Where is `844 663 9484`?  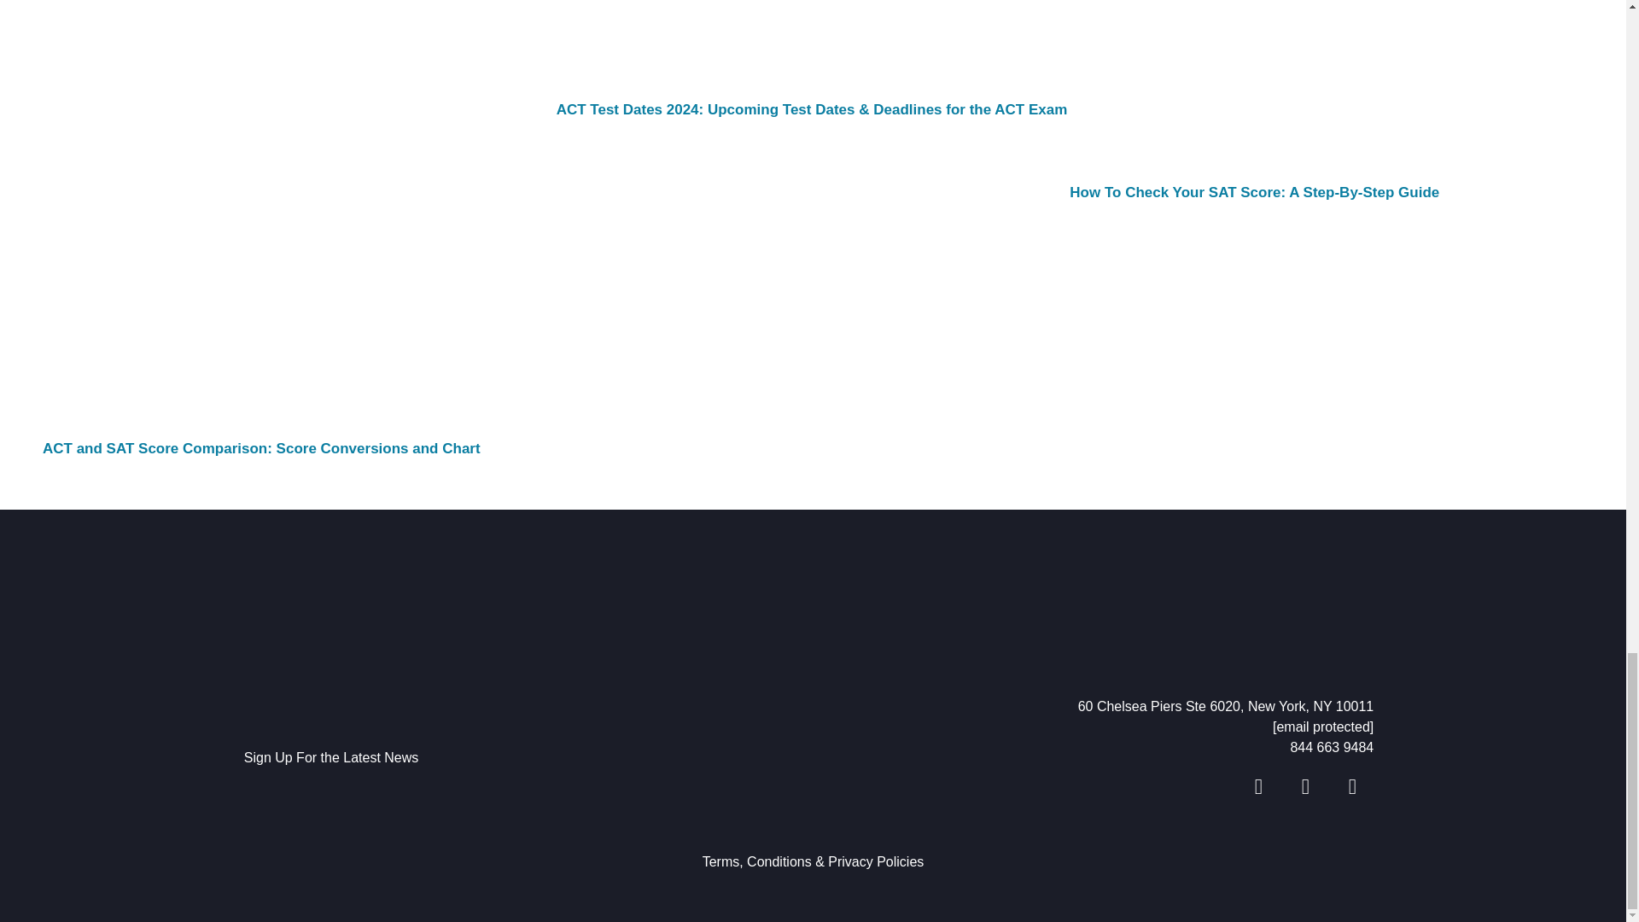
844 663 9484 is located at coordinates (1096, 748).